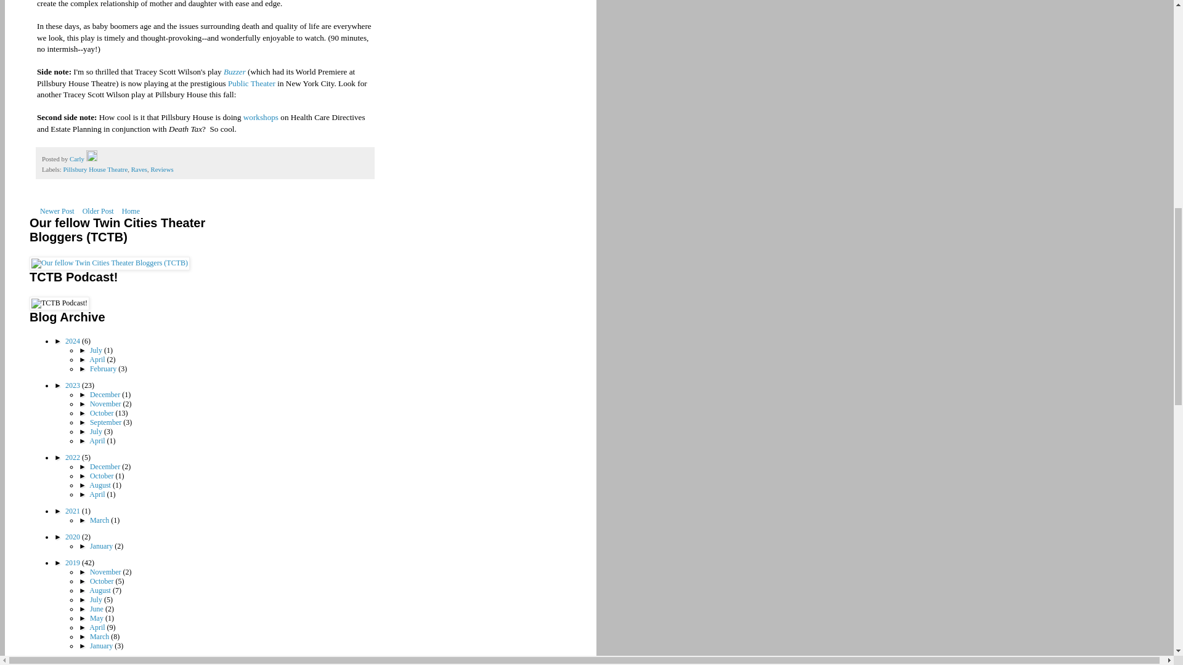 The height and width of the screenshot is (665, 1183). What do you see at coordinates (91, 158) in the screenshot?
I see `Edit Post` at bounding box center [91, 158].